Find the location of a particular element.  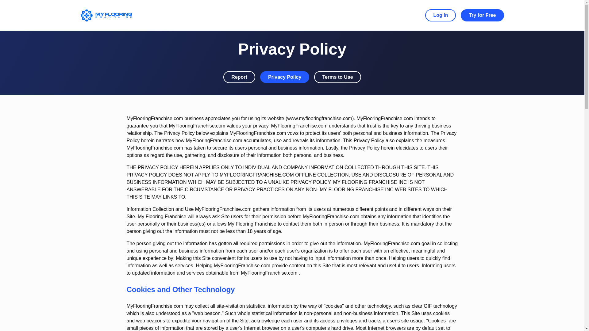

Report is located at coordinates (239, 77).